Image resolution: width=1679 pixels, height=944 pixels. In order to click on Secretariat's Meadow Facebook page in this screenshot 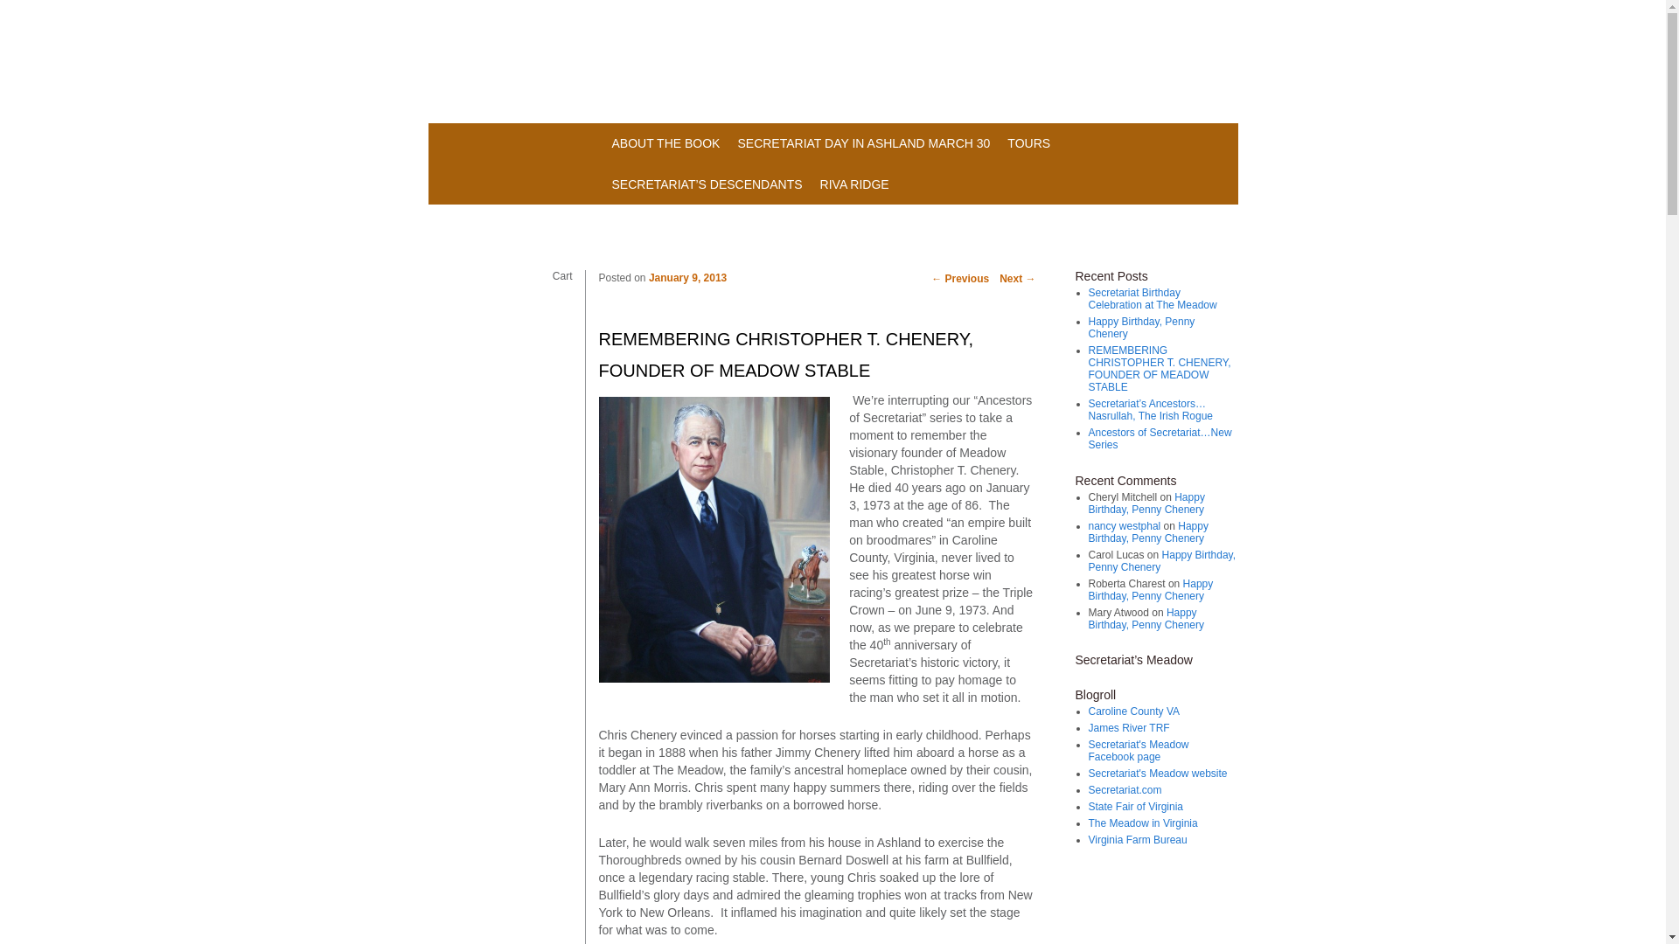, I will do `click(1139, 750)`.